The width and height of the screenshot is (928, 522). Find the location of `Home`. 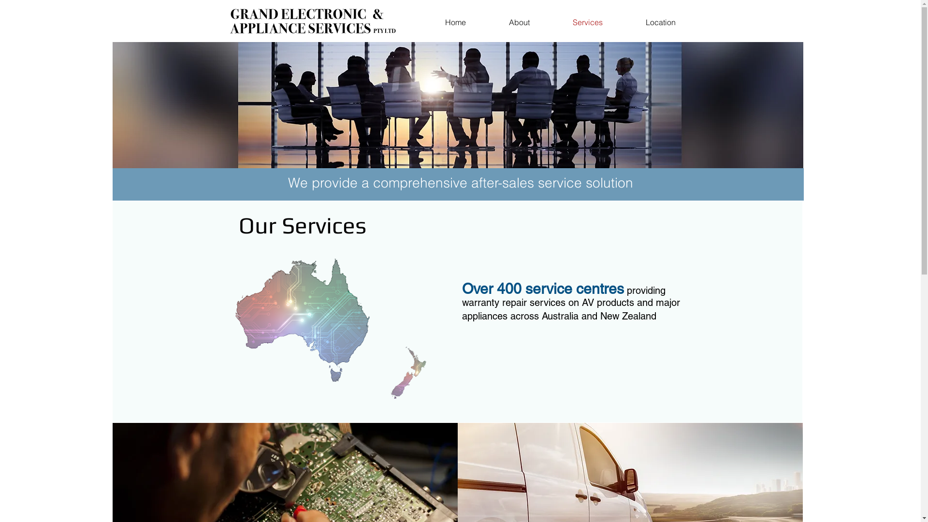

Home is located at coordinates (455, 22).